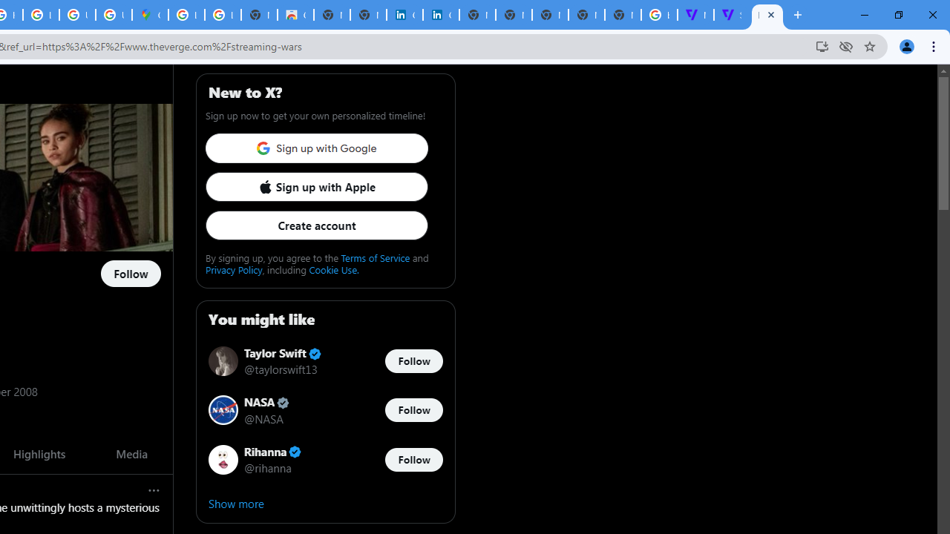  What do you see at coordinates (157, 454) in the screenshot?
I see `Next` at bounding box center [157, 454].